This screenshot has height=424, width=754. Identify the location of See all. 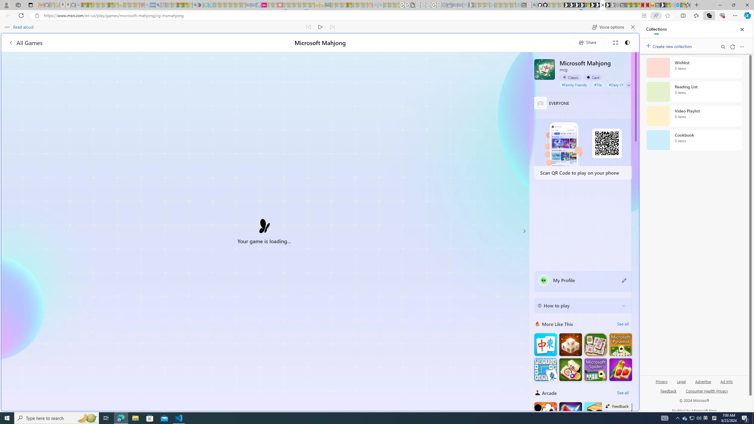
(623, 393).